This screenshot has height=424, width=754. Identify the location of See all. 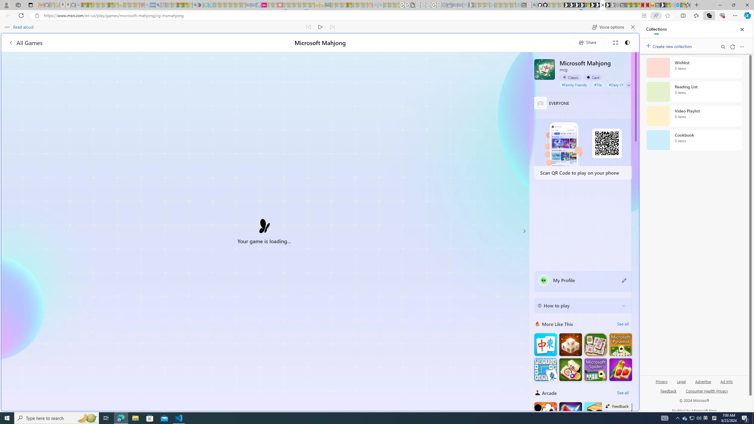
(623, 393).